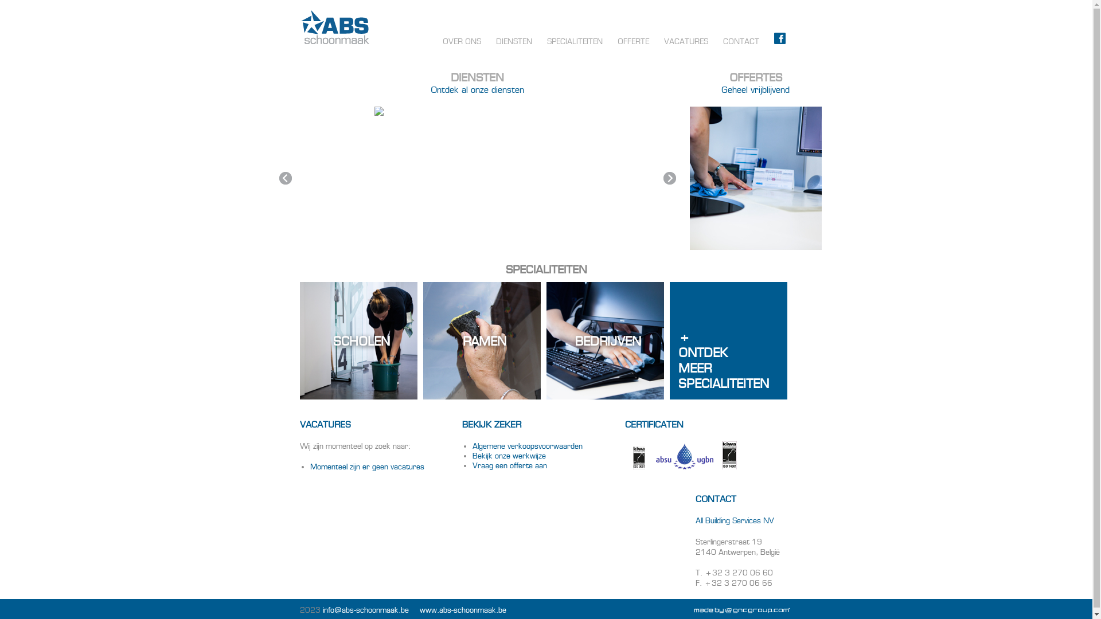  Describe the element at coordinates (358, 340) in the screenshot. I see `Scholen` at that location.